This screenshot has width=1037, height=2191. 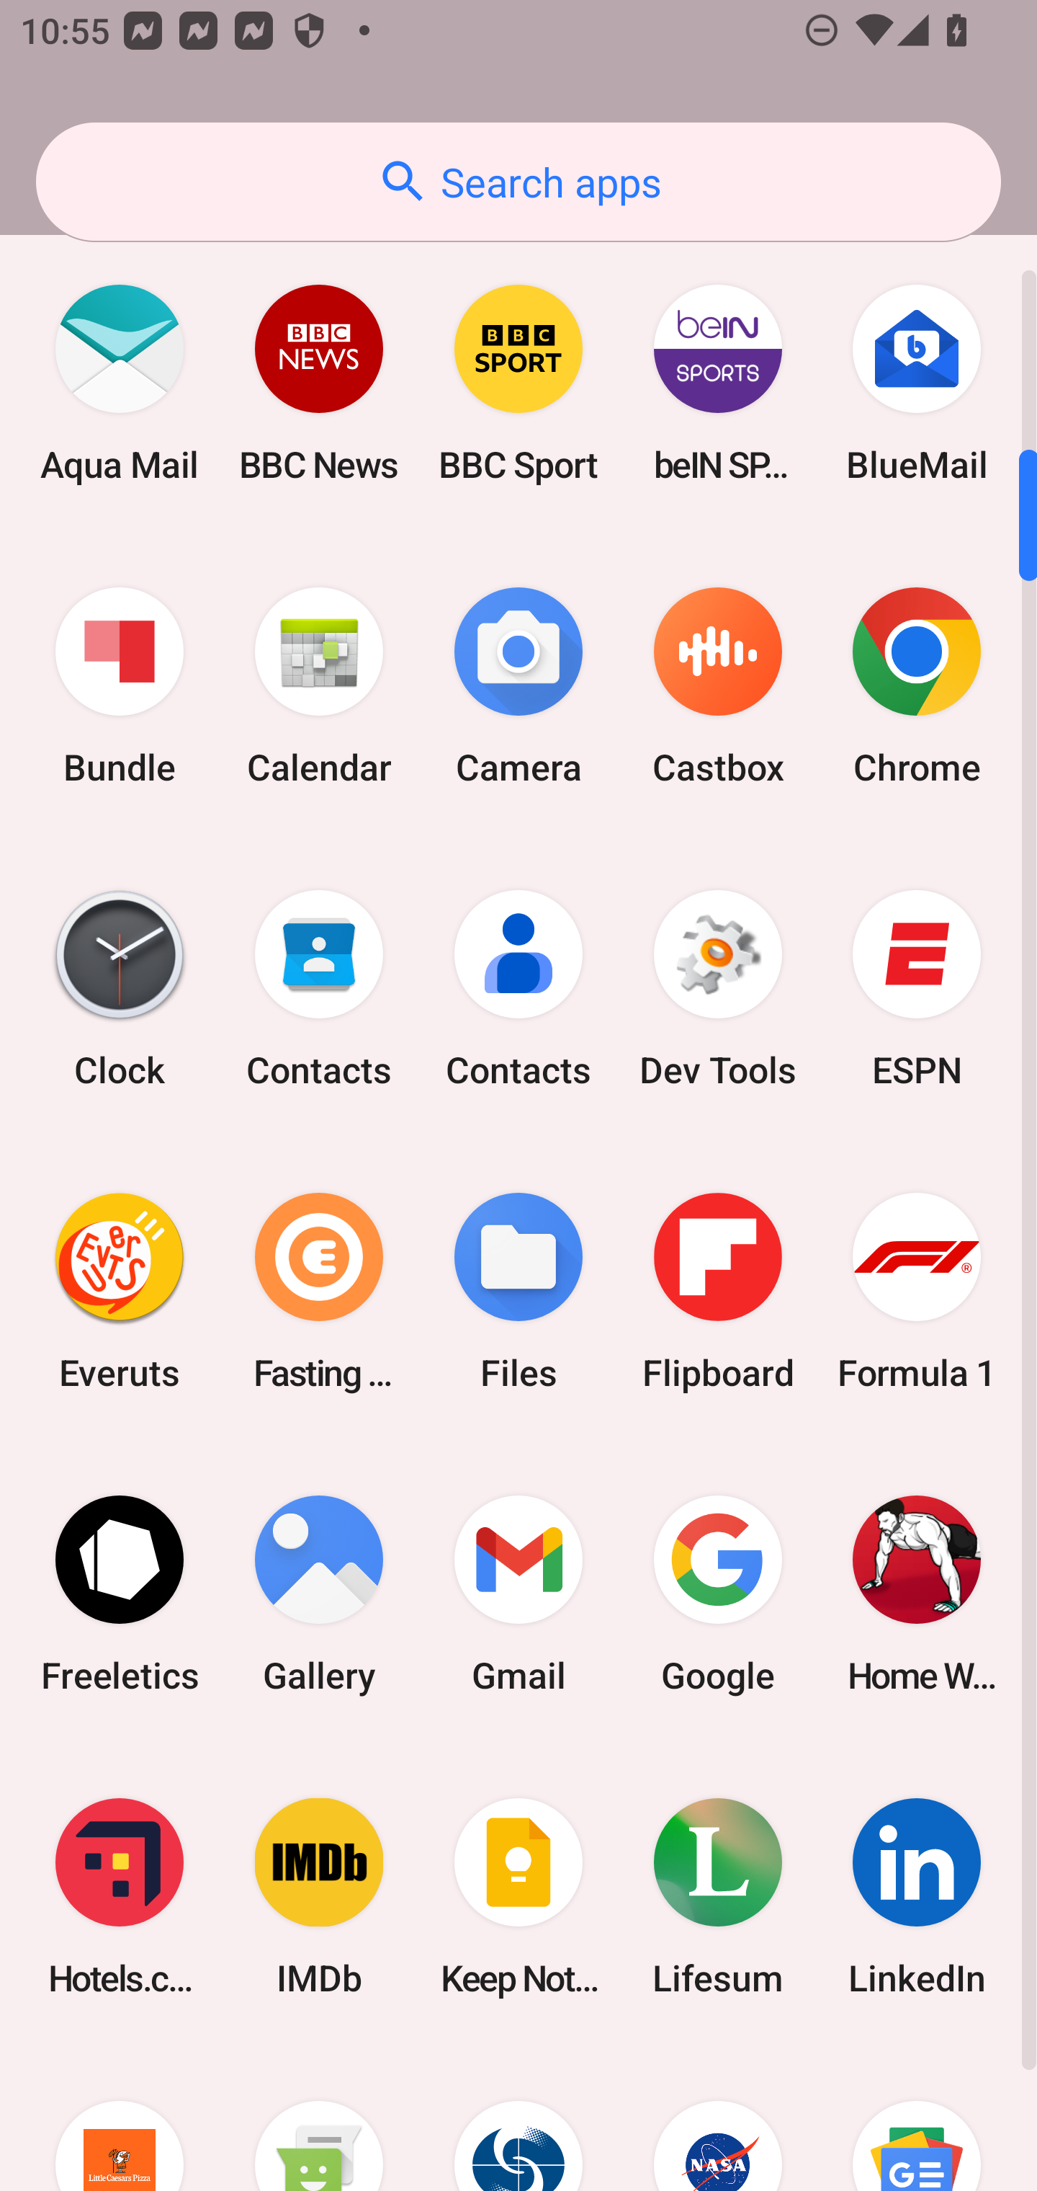 What do you see at coordinates (319, 1897) in the screenshot?
I see `IMDb` at bounding box center [319, 1897].